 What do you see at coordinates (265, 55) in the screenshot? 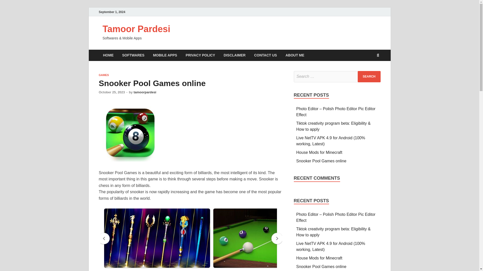
I see `CONTACT US` at bounding box center [265, 55].